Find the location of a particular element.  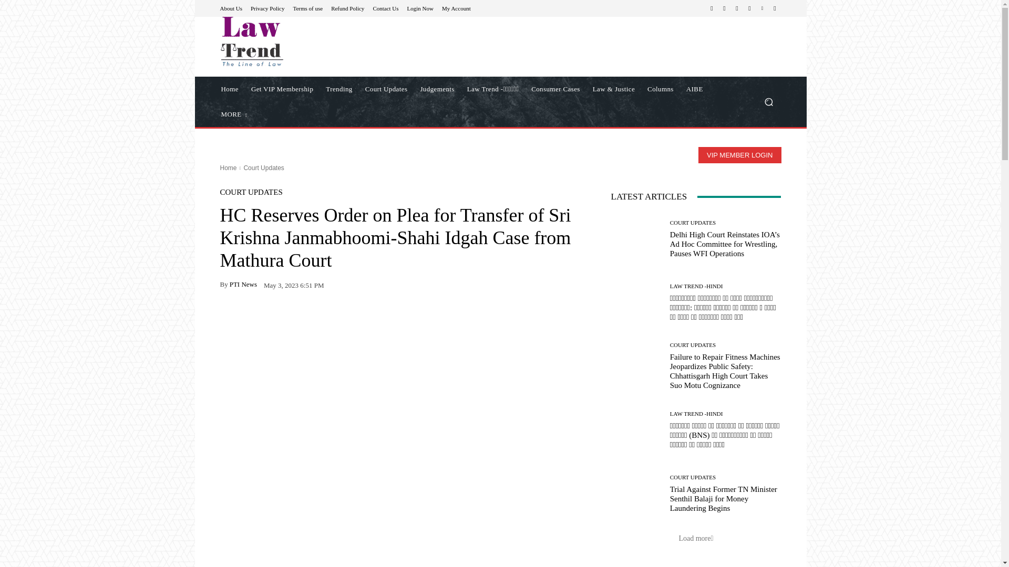

Instagram is located at coordinates (724, 8).